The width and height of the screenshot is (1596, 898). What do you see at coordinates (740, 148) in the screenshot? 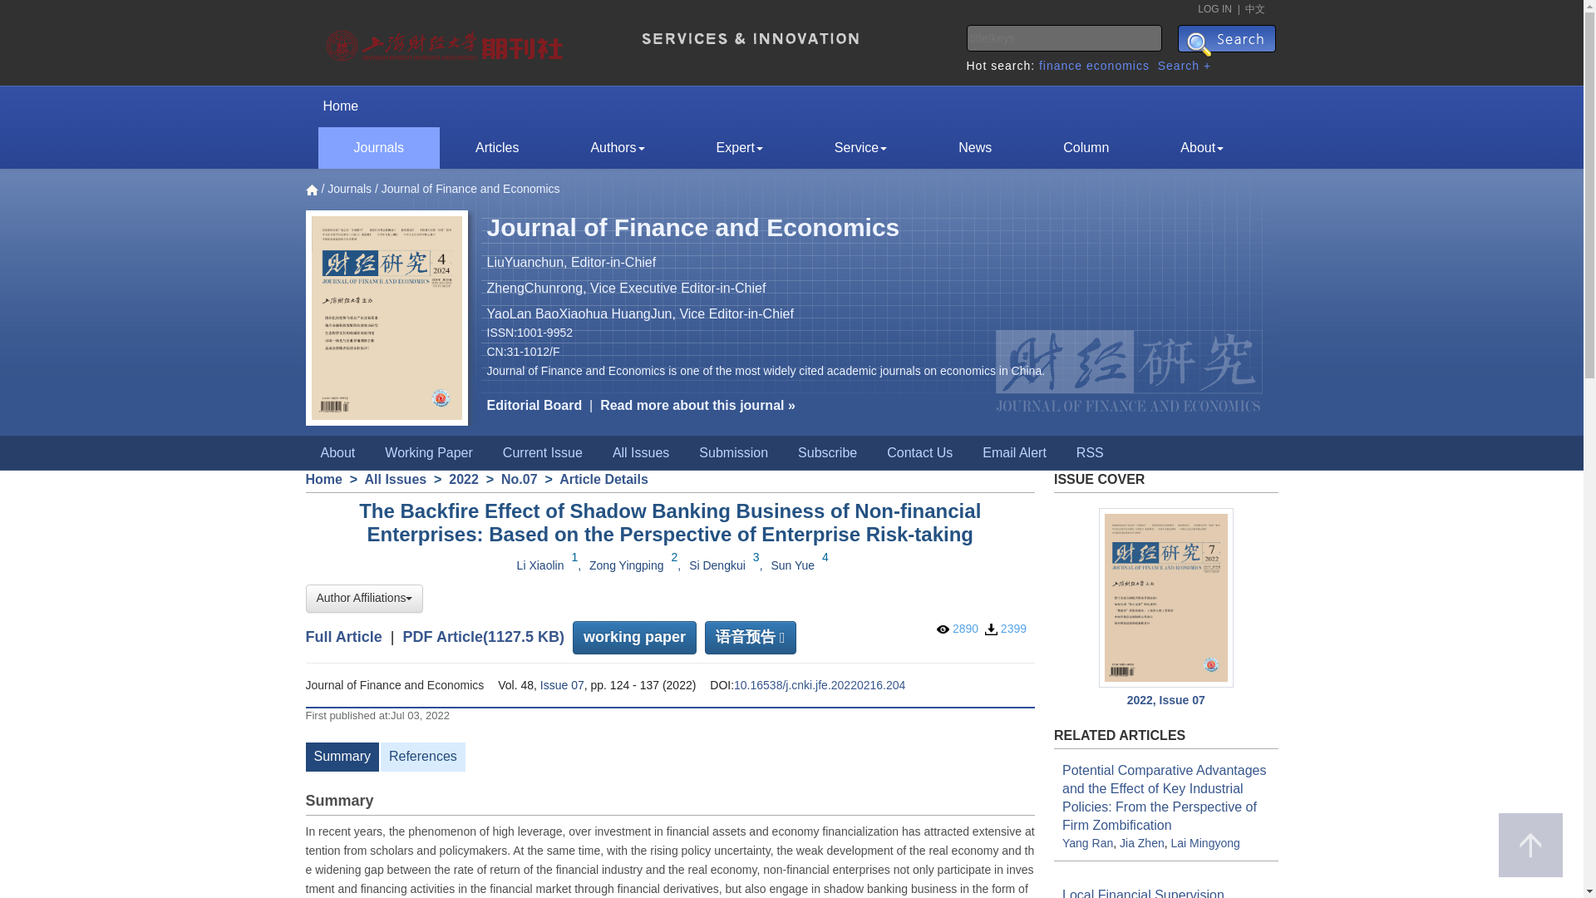
I see `Expert center` at bounding box center [740, 148].